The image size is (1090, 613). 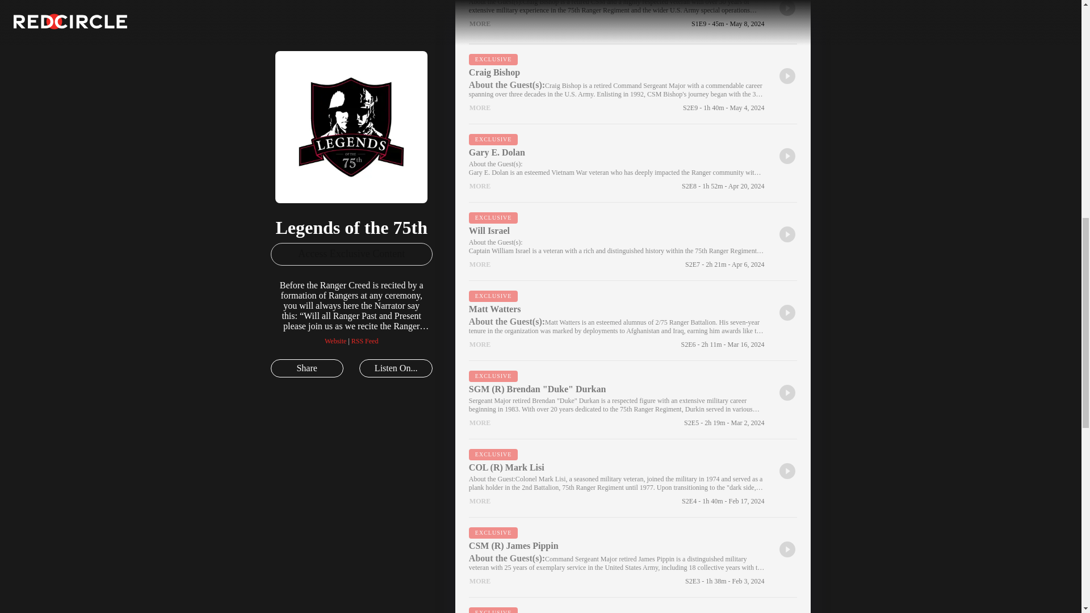 What do you see at coordinates (480, 24) in the screenshot?
I see `MORE` at bounding box center [480, 24].